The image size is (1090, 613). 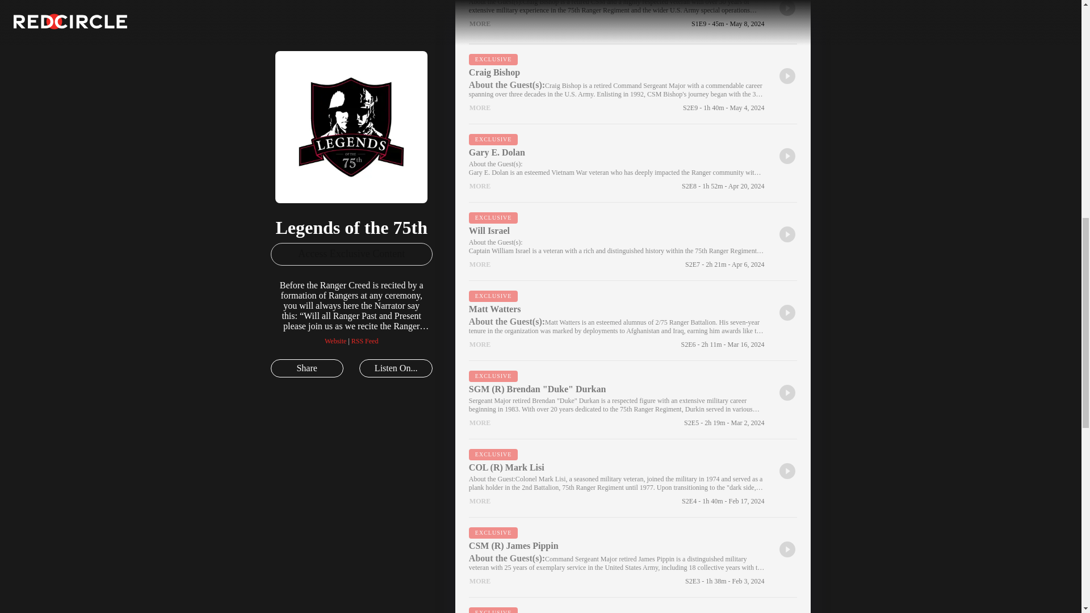 What do you see at coordinates (480, 24) in the screenshot?
I see `MORE` at bounding box center [480, 24].